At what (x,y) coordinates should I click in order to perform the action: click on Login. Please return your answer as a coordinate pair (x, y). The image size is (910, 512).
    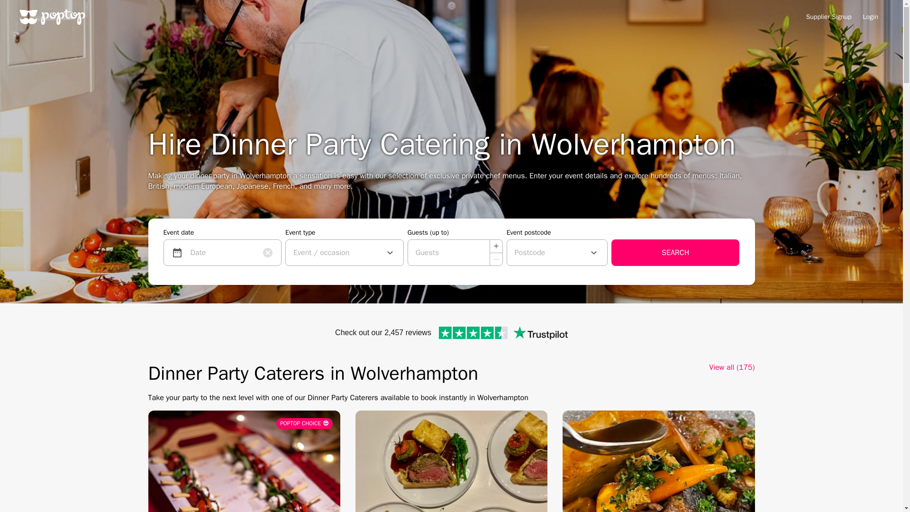
    Looking at the image, I should click on (870, 17).